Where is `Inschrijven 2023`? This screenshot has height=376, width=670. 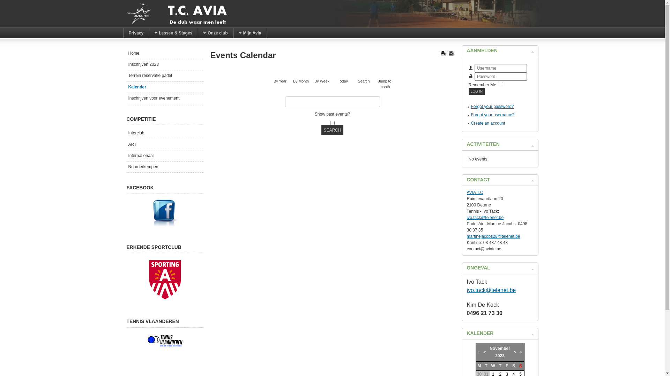
Inschrijven 2023 is located at coordinates (165, 65).